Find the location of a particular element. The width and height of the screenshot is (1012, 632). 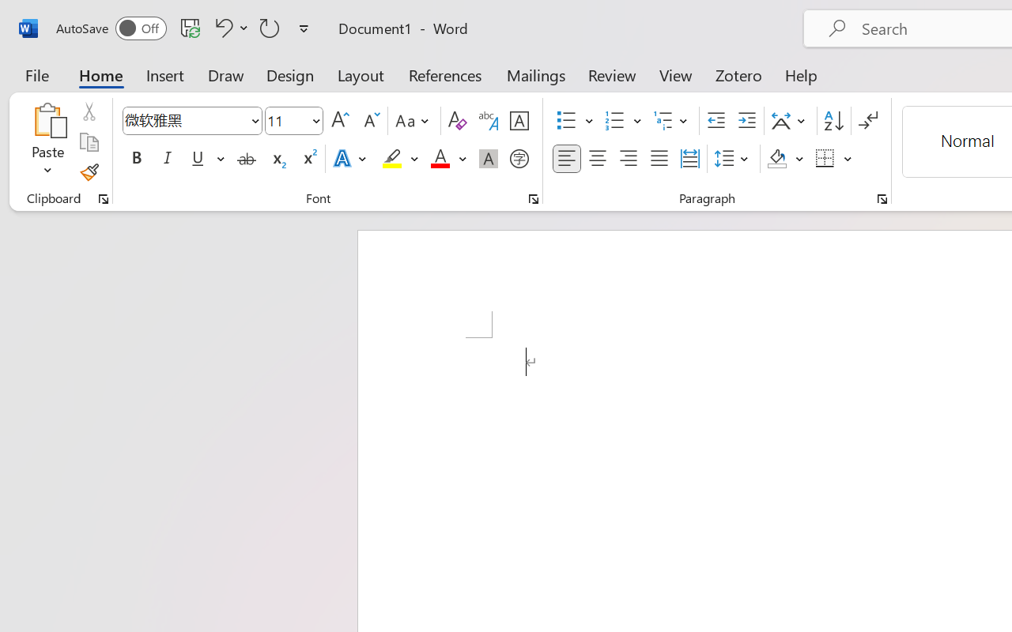

Repeat Style is located at coordinates (270, 28).